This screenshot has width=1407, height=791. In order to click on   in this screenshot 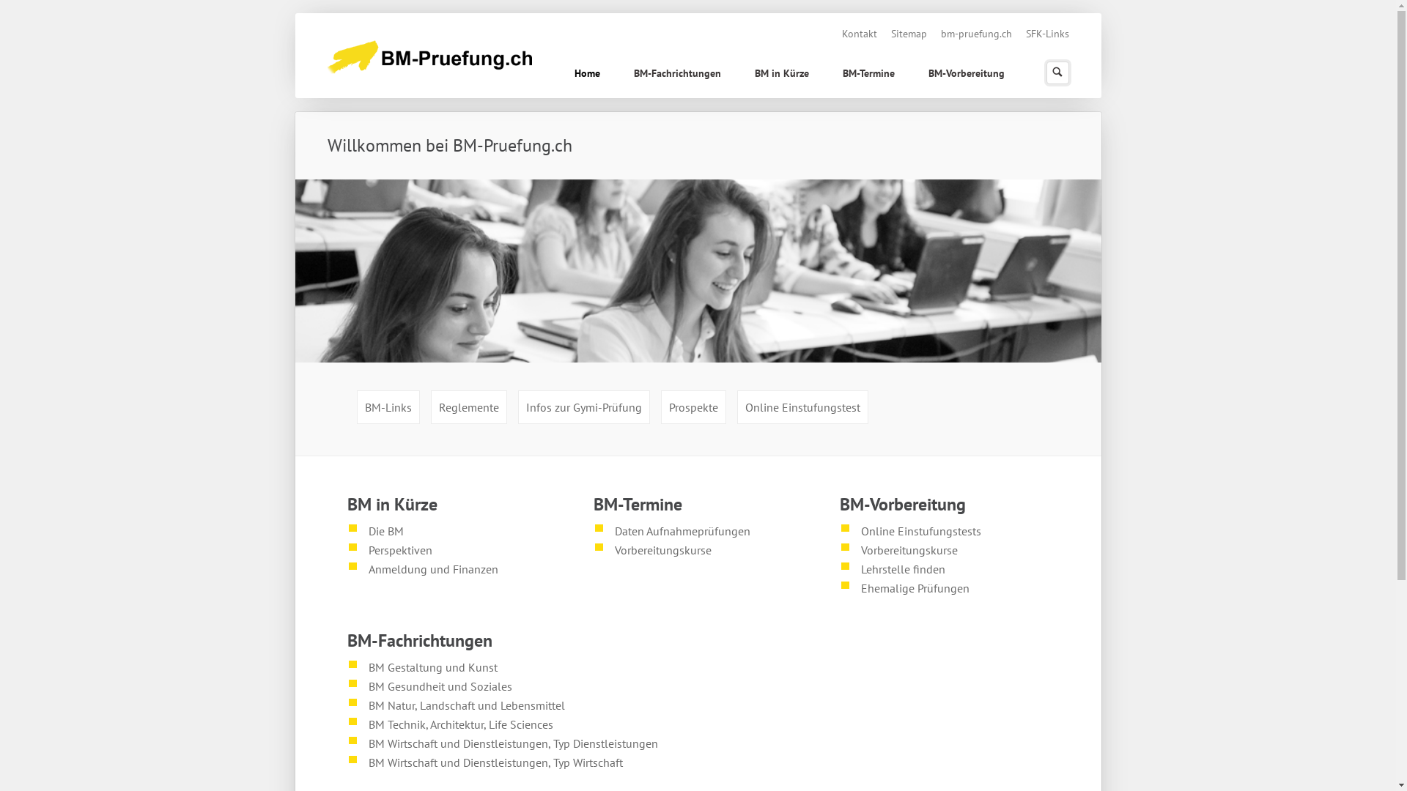, I will do `click(353, 788)`.